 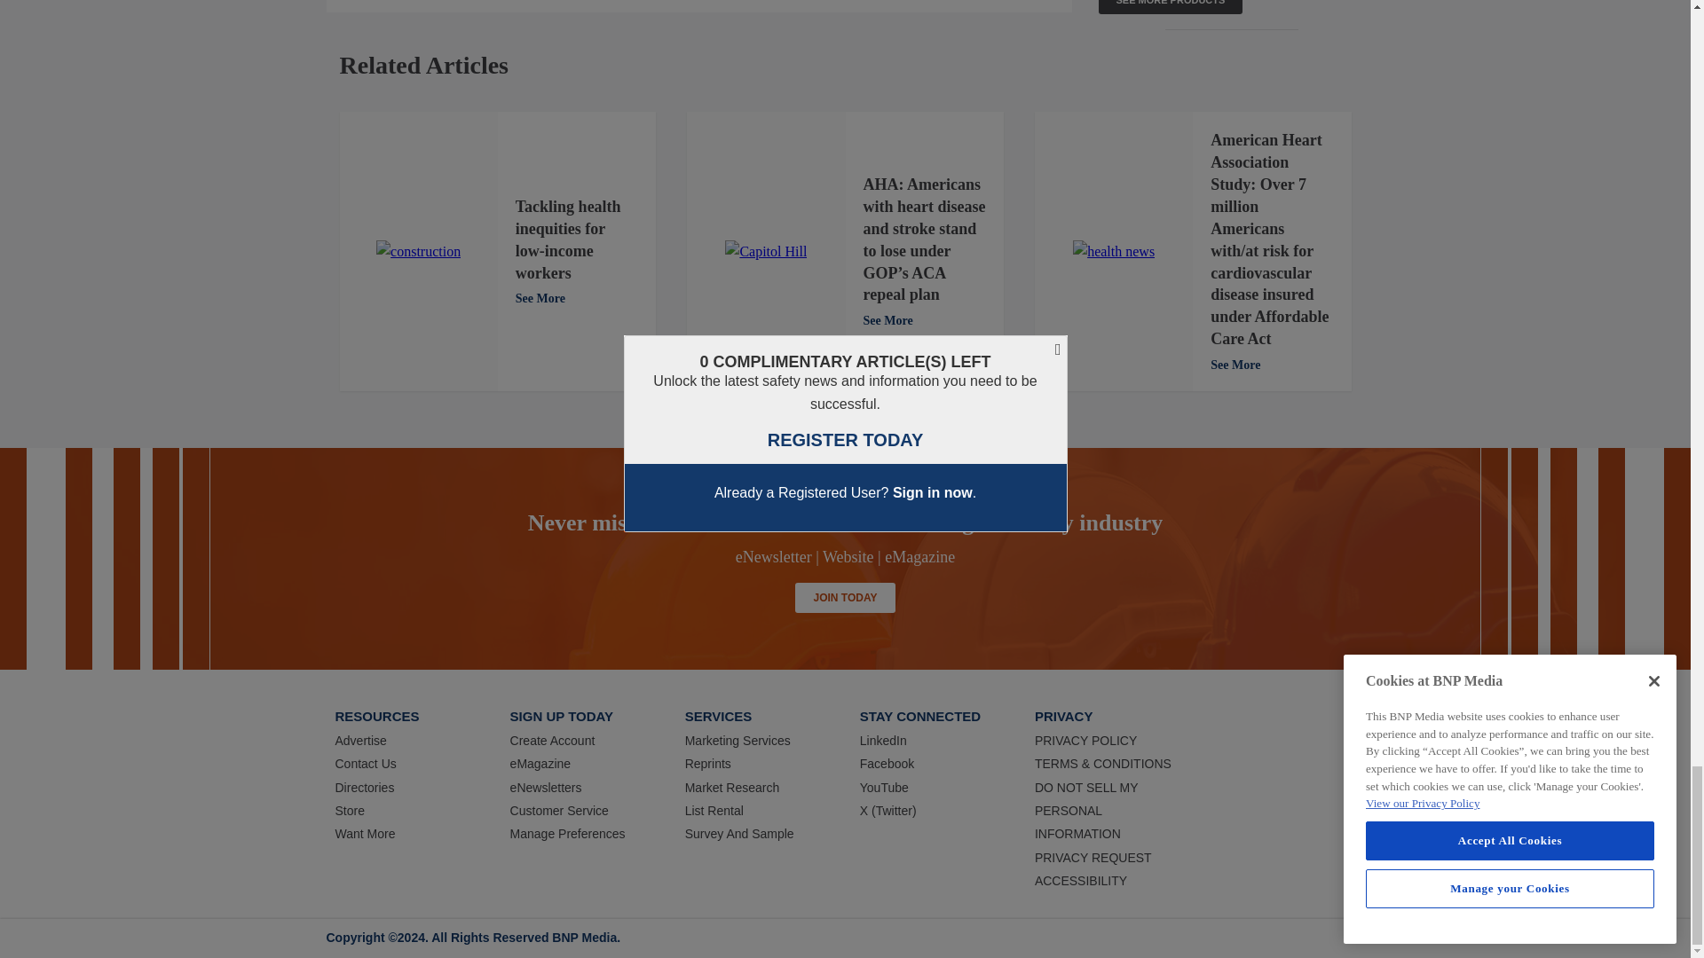 I want to click on Congress, so click(x=765, y=252).